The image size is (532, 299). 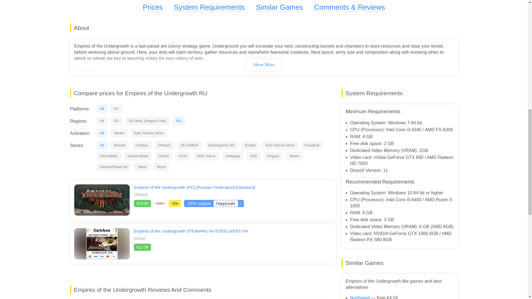 I want to click on Epic Games Store, so click(x=149, y=133).